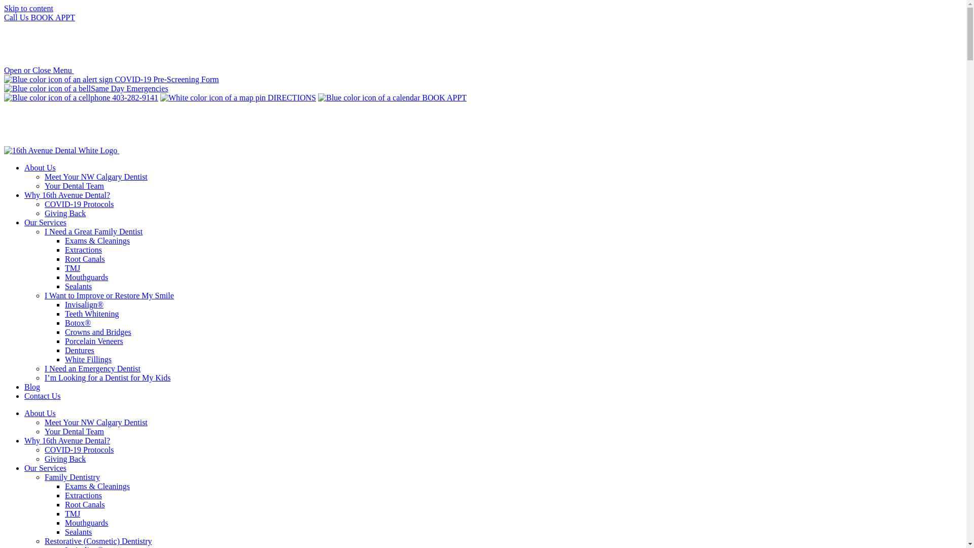  I want to click on Teeth Whitening, so click(92, 314).